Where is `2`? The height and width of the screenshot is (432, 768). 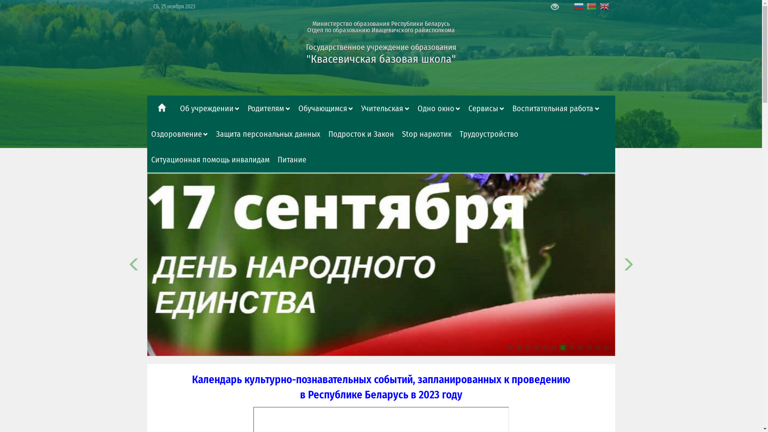
2 is located at coordinates (518, 348).